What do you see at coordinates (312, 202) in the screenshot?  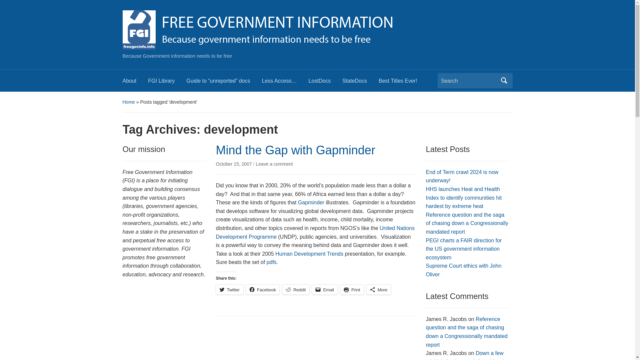 I see `Gapminder` at bounding box center [312, 202].